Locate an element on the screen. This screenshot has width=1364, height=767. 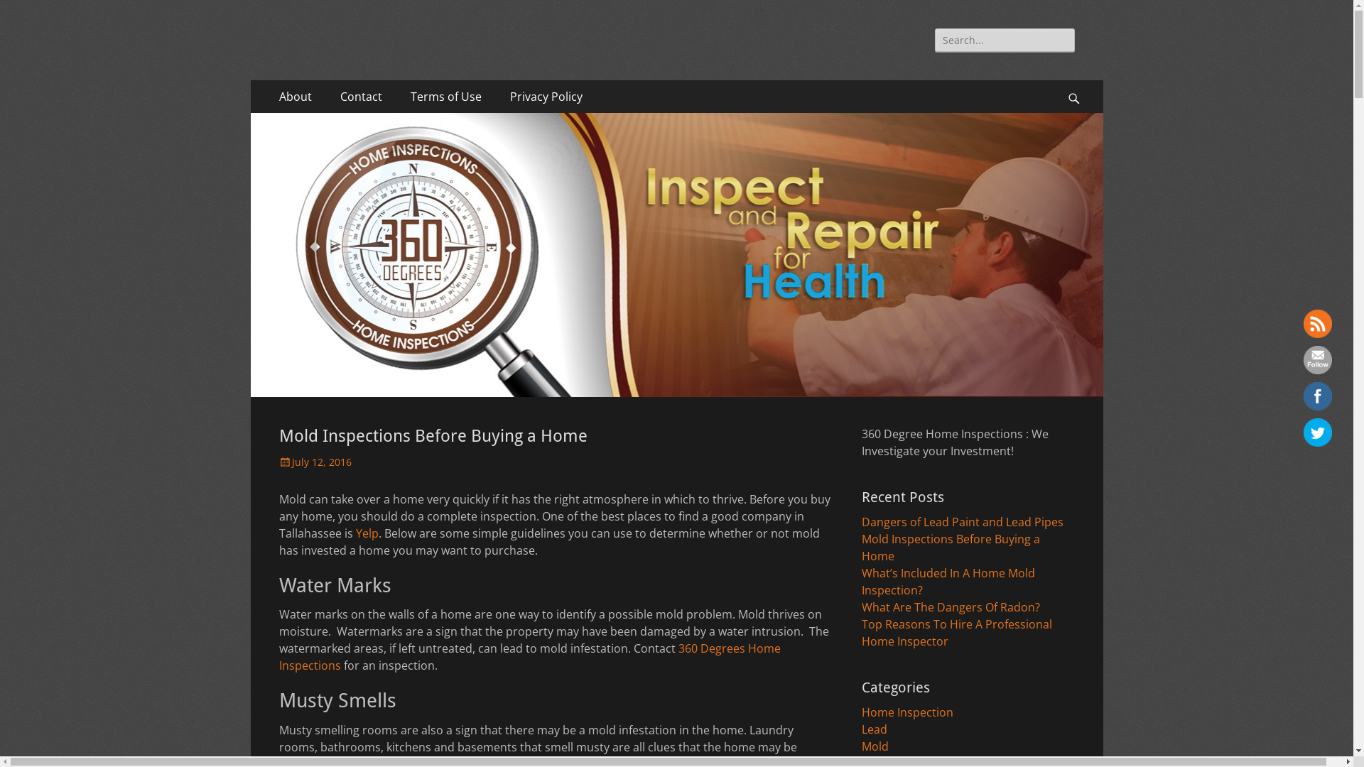
360 Degrees Home Inspections - Mold, Radon, Lead is located at coordinates (611, 45).